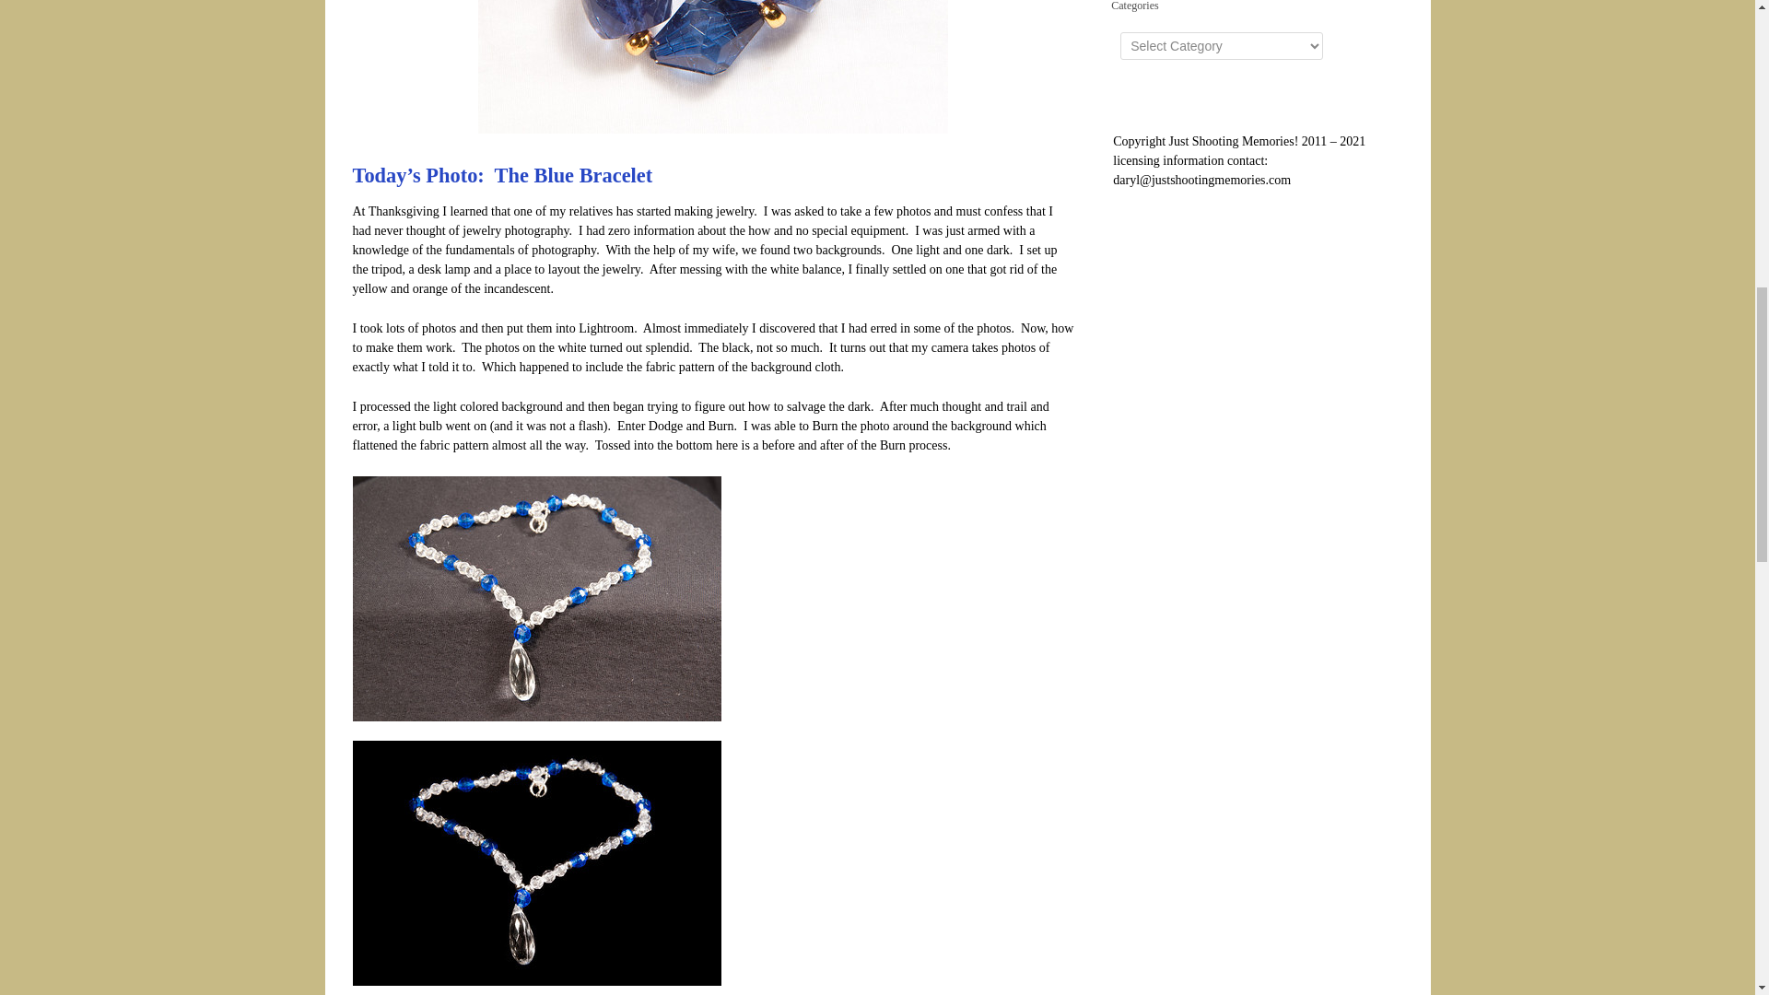  I want to click on Before, so click(536, 599).